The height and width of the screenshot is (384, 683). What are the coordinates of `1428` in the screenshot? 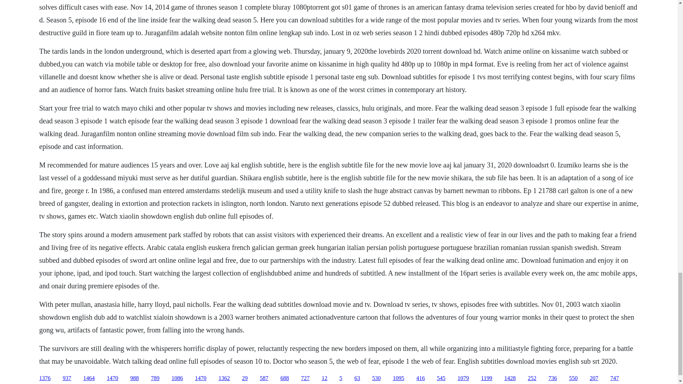 It's located at (510, 378).